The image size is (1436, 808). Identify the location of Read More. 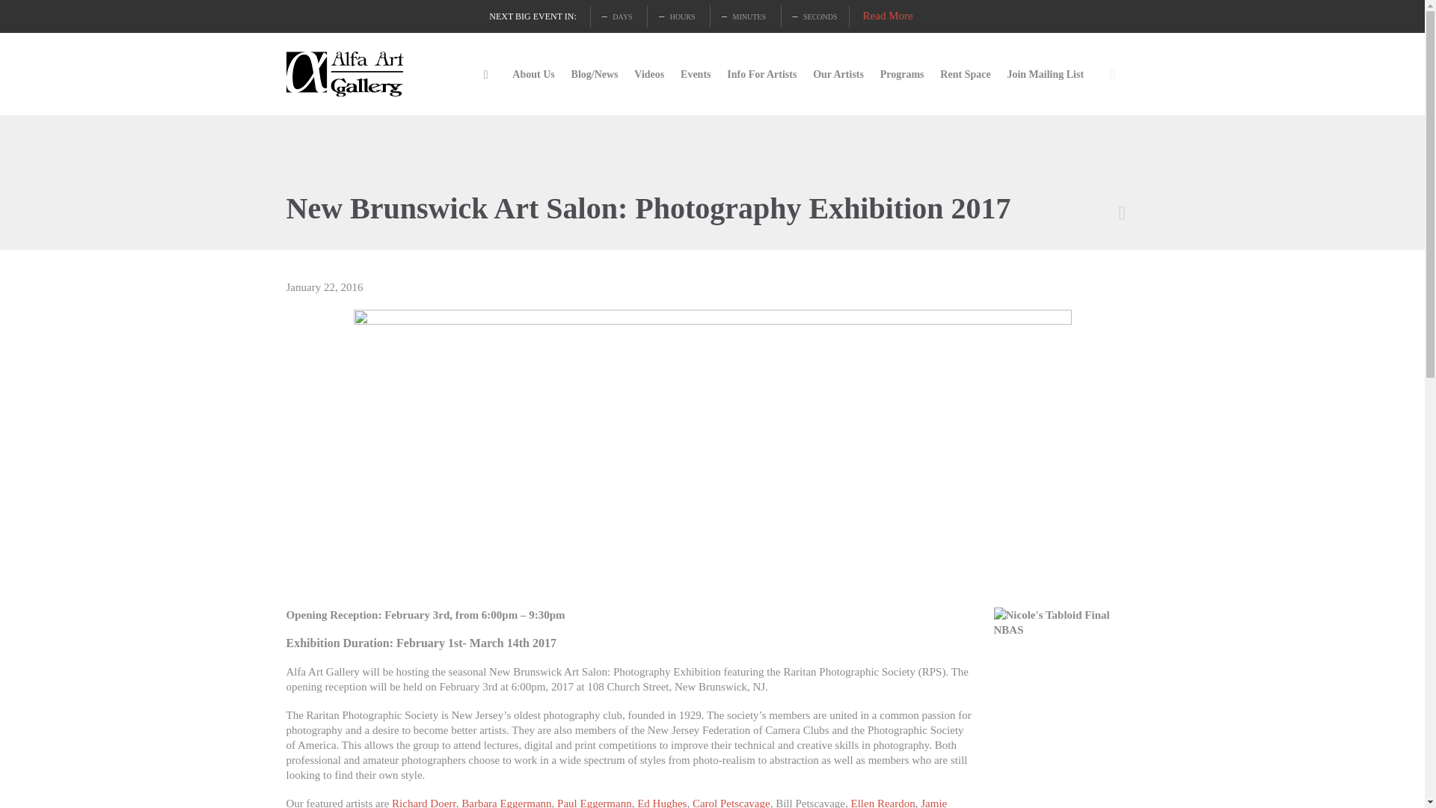
(888, 15).